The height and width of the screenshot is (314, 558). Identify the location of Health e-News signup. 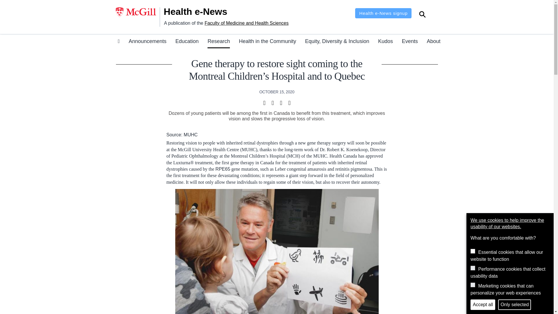
(383, 13).